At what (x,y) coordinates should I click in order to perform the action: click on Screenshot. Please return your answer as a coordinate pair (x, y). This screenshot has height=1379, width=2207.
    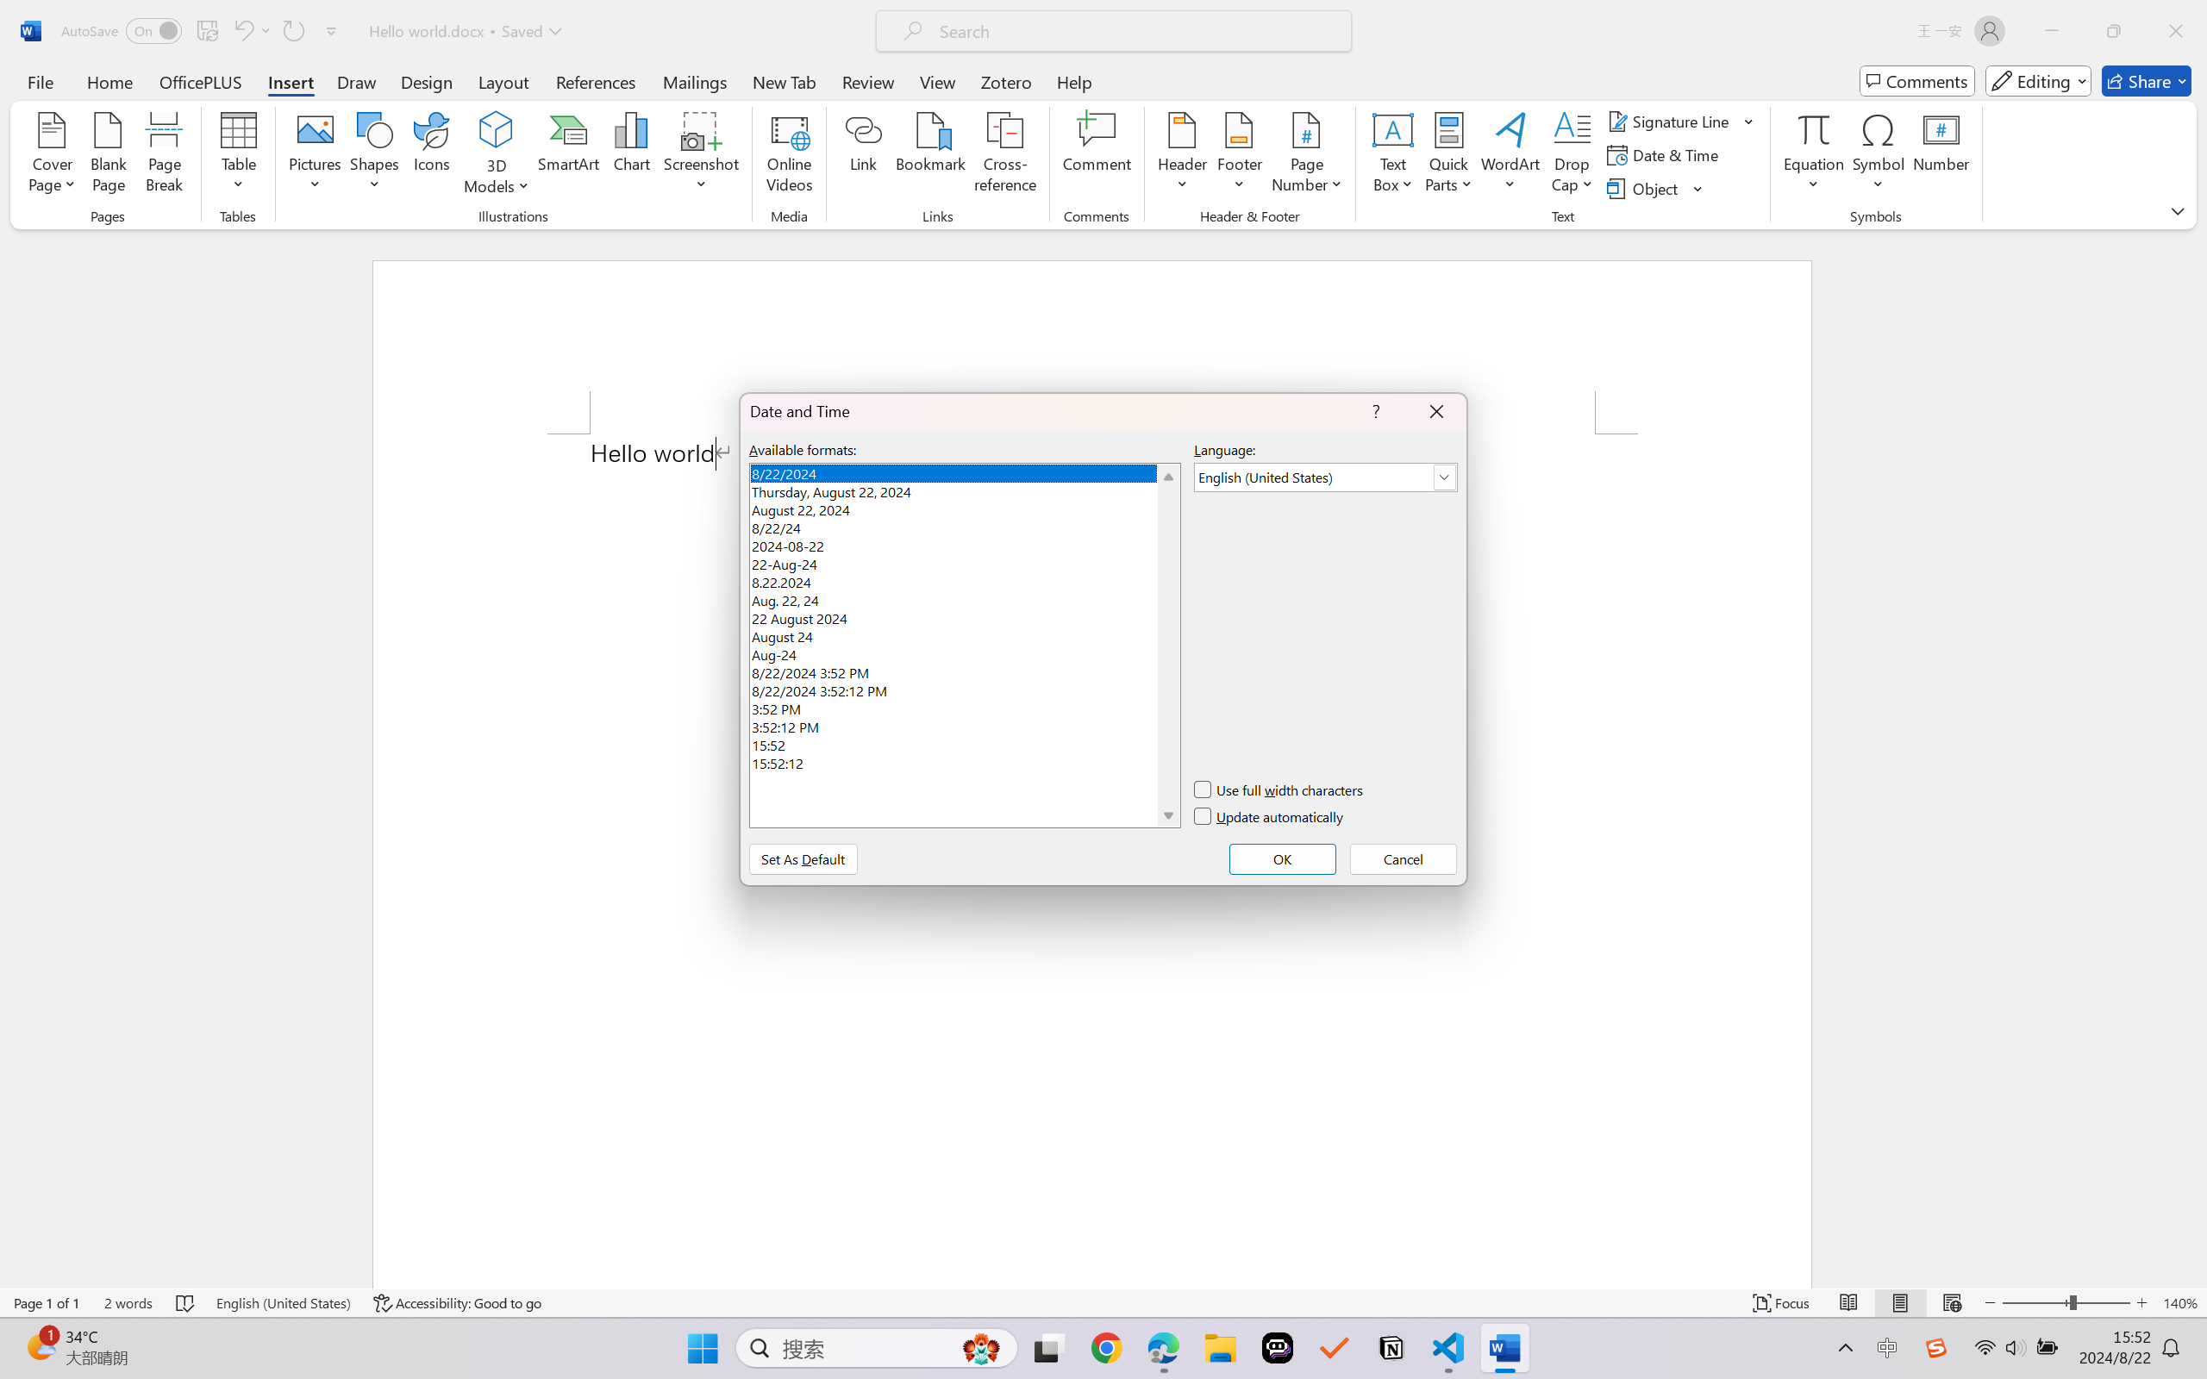
    Looking at the image, I should click on (702, 155).